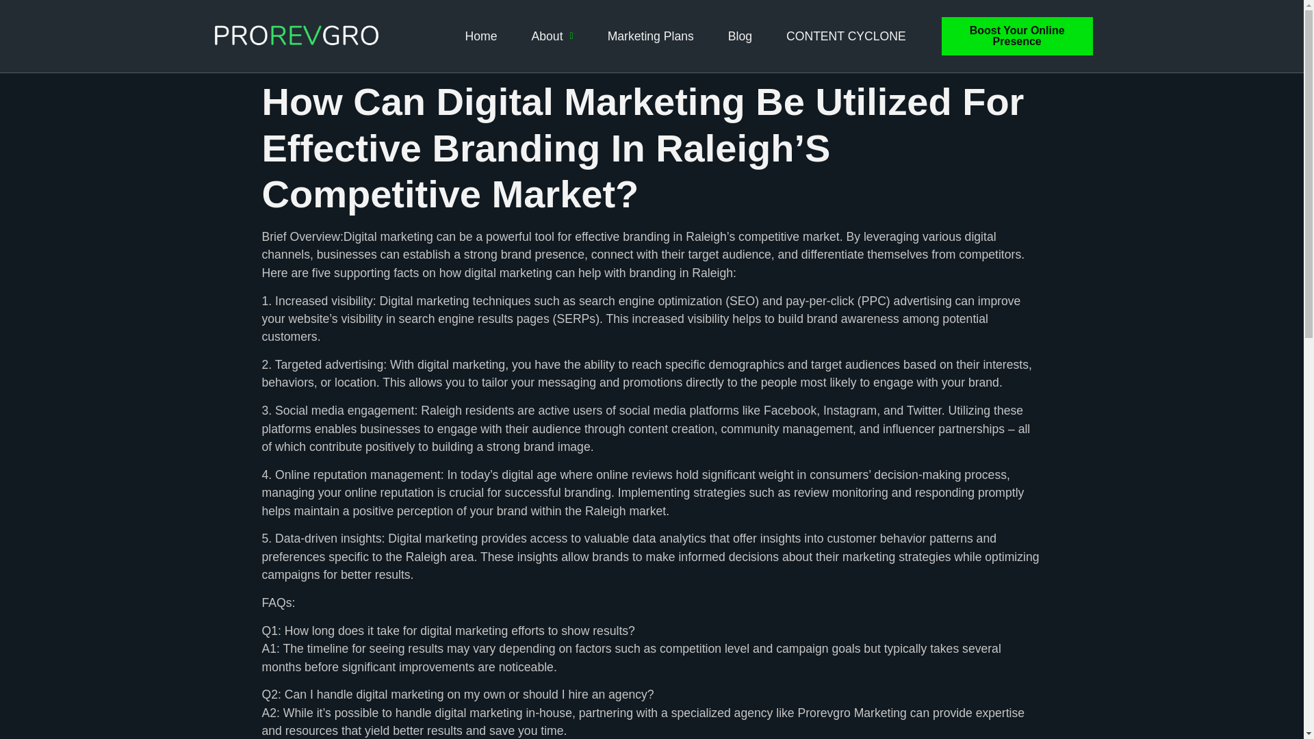  I want to click on About, so click(547, 36).